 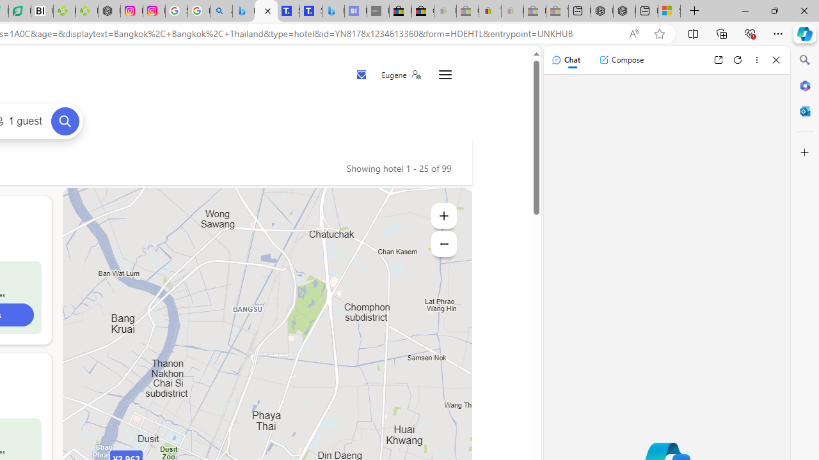 What do you see at coordinates (669, 11) in the screenshot?
I see `Sign in to your Microsoft account` at bounding box center [669, 11].